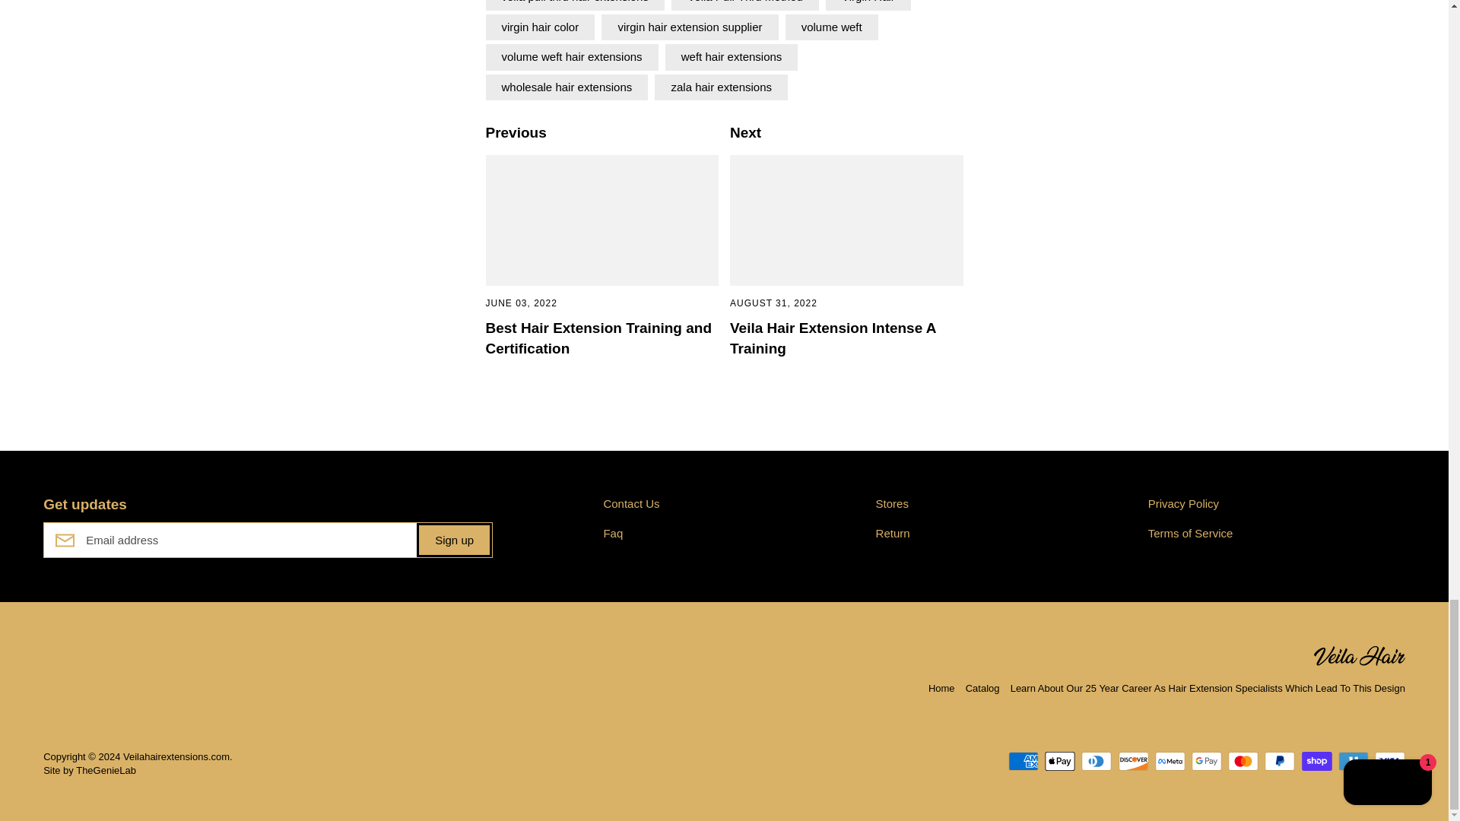 The width and height of the screenshot is (1460, 821). Describe the element at coordinates (1206, 762) in the screenshot. I see `Google Pay` at that location.